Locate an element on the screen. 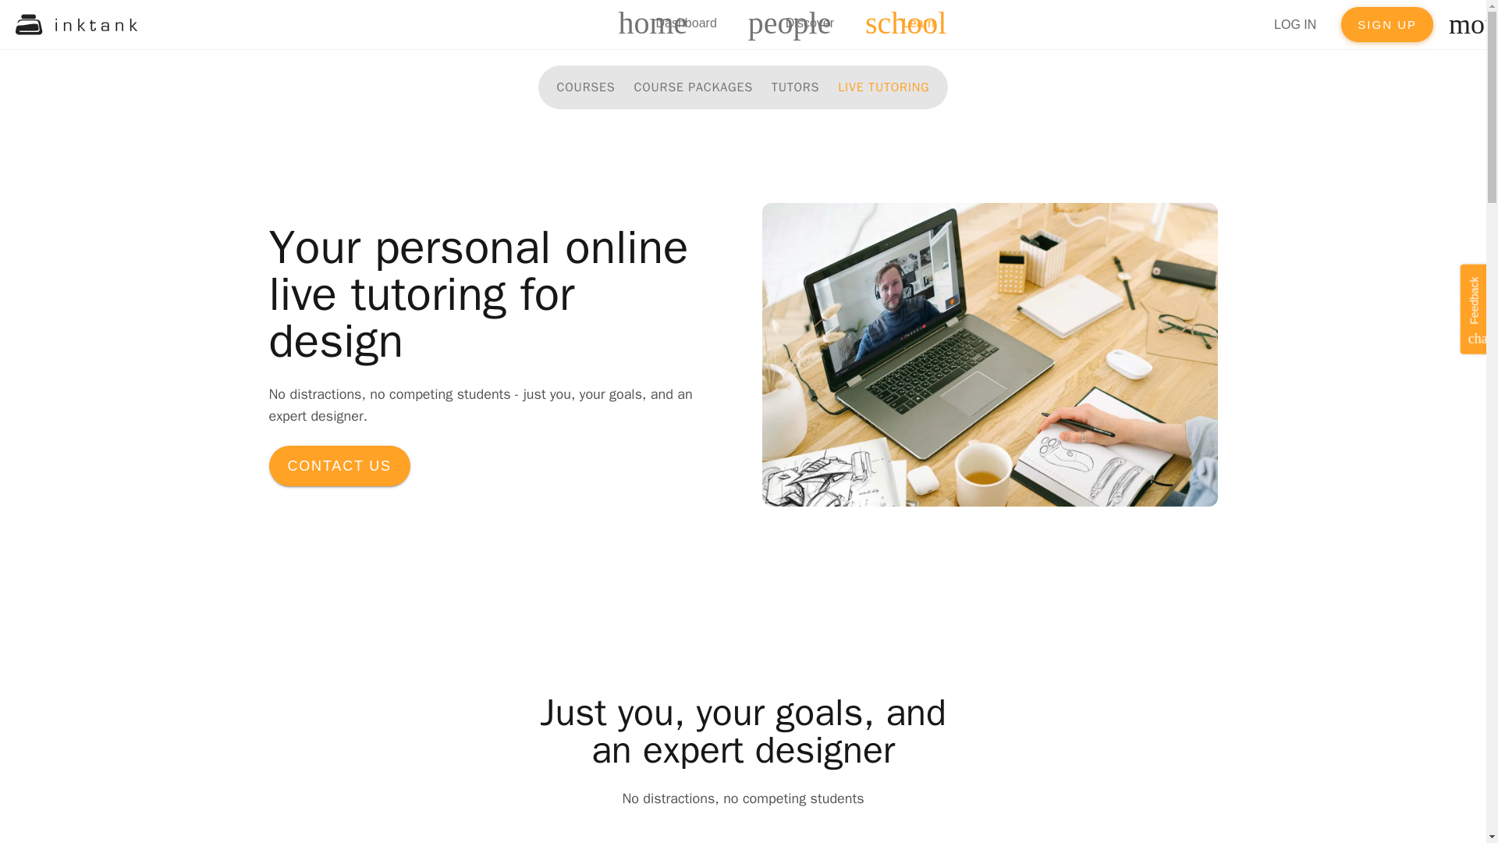 The width and height of the screenshot is (1498, 843). Discover is located at coordinates (795, 87).